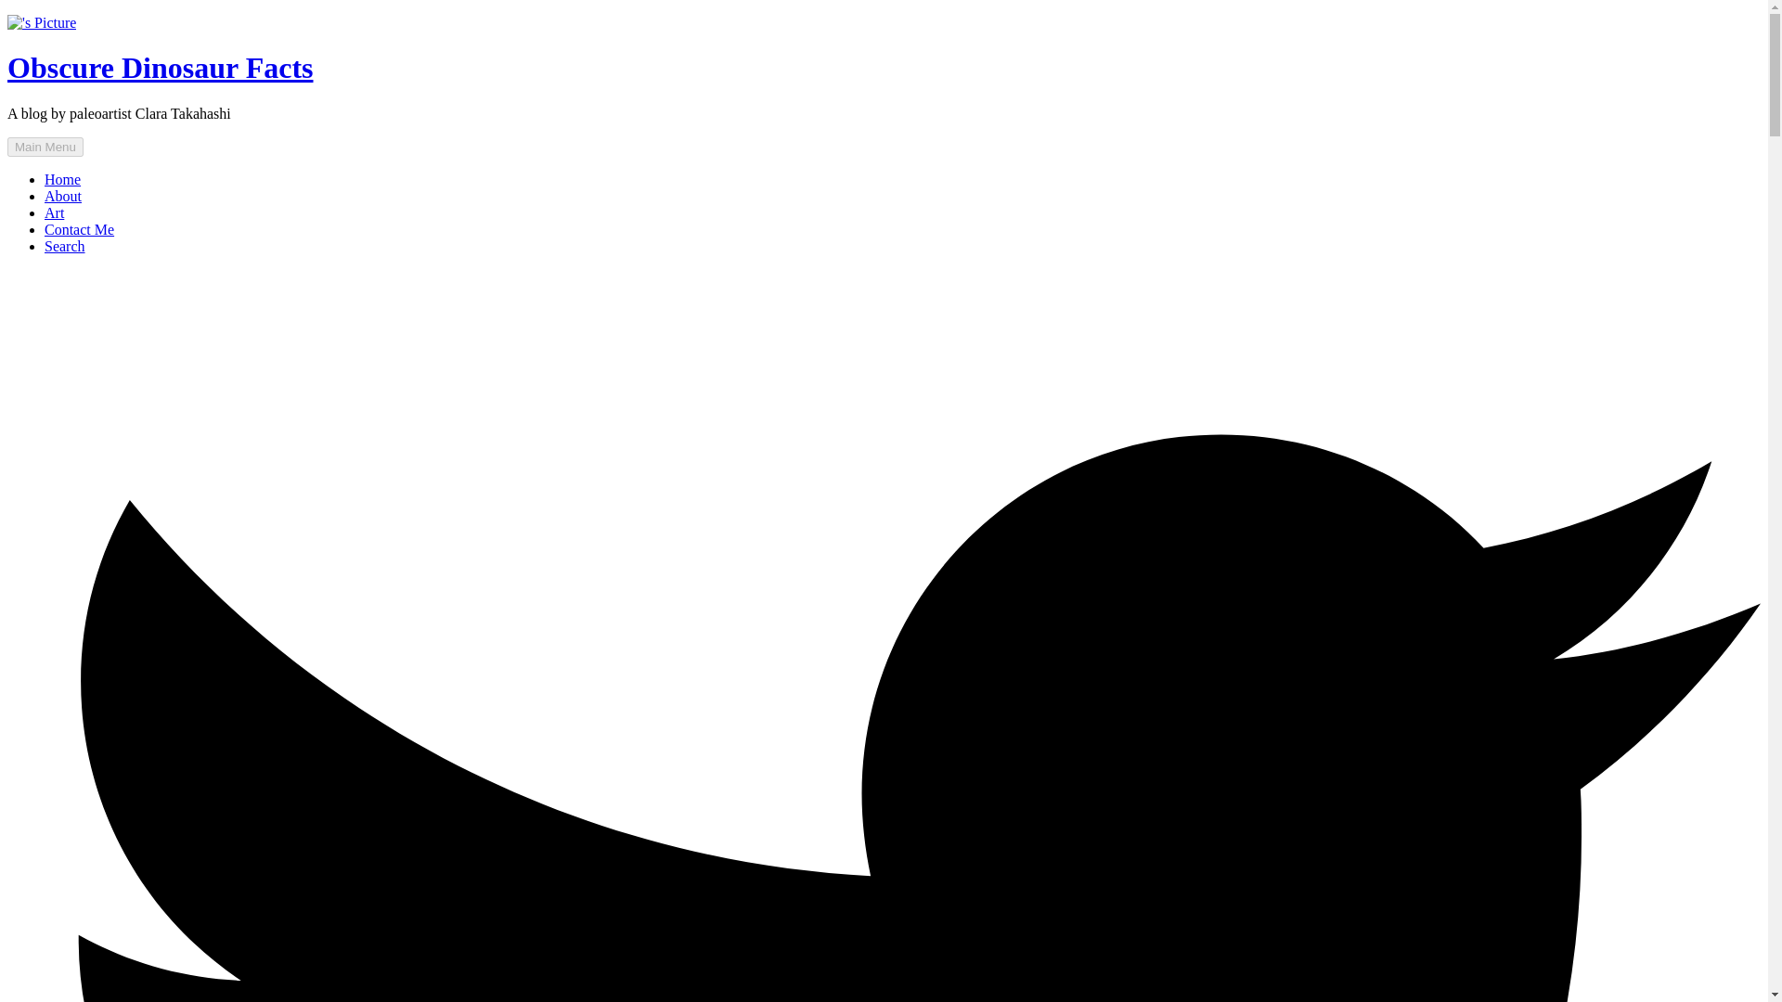  What do you see at coordinates (79, 228) in the screenshot?
I see `Contact Me` at bounding box center [79, 228].